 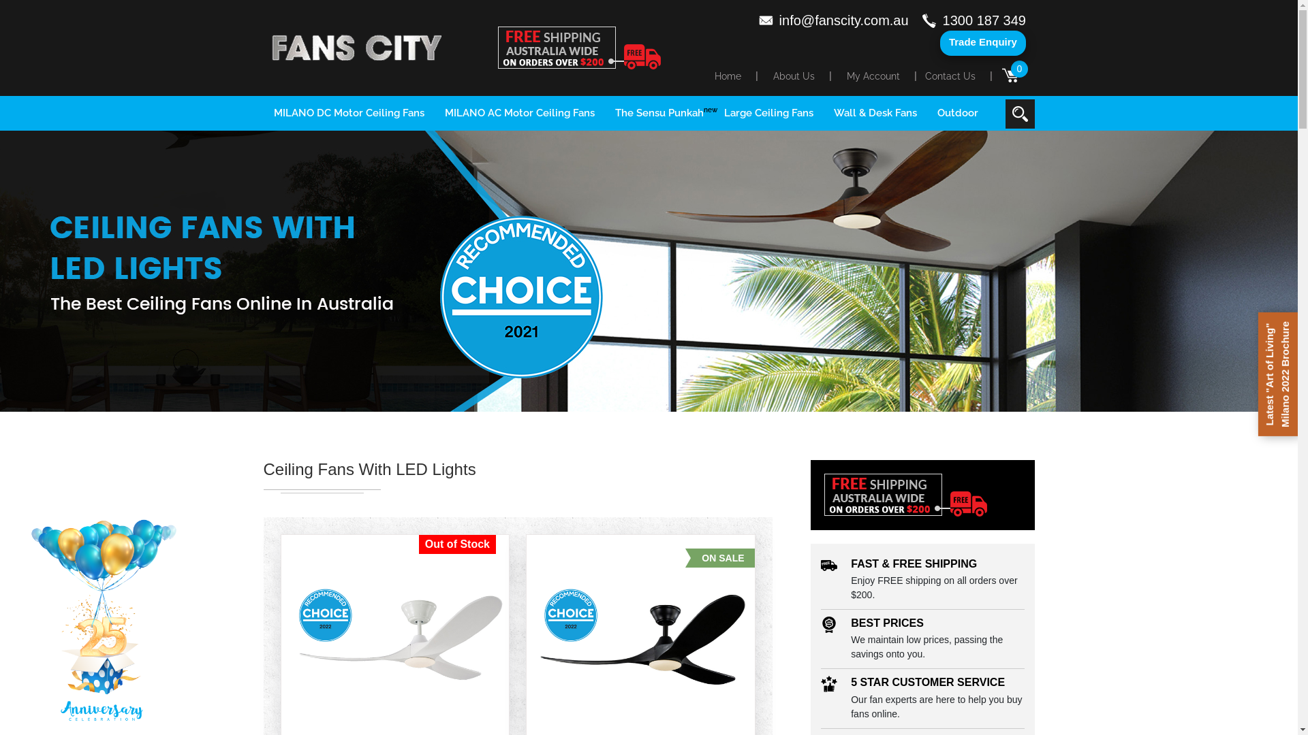 What do you see at coordinates (794, 76) in the screenshot?
I see `About Us` at bounding box center [794, 76].